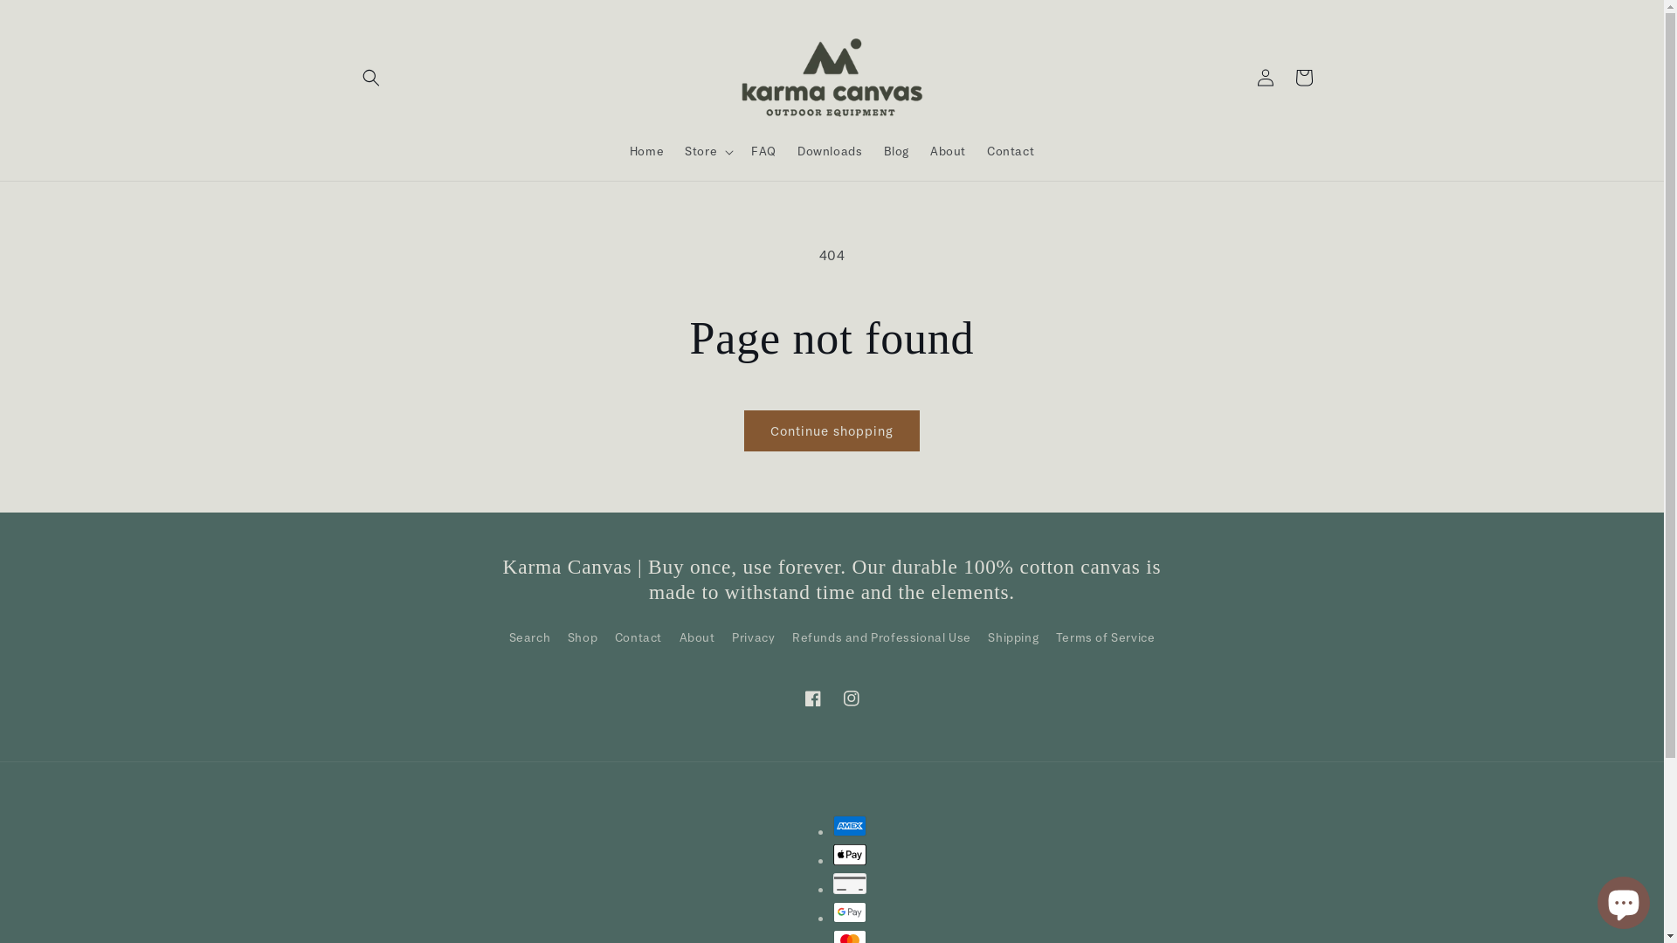  I want to click on Privacy, so click(753, 637).